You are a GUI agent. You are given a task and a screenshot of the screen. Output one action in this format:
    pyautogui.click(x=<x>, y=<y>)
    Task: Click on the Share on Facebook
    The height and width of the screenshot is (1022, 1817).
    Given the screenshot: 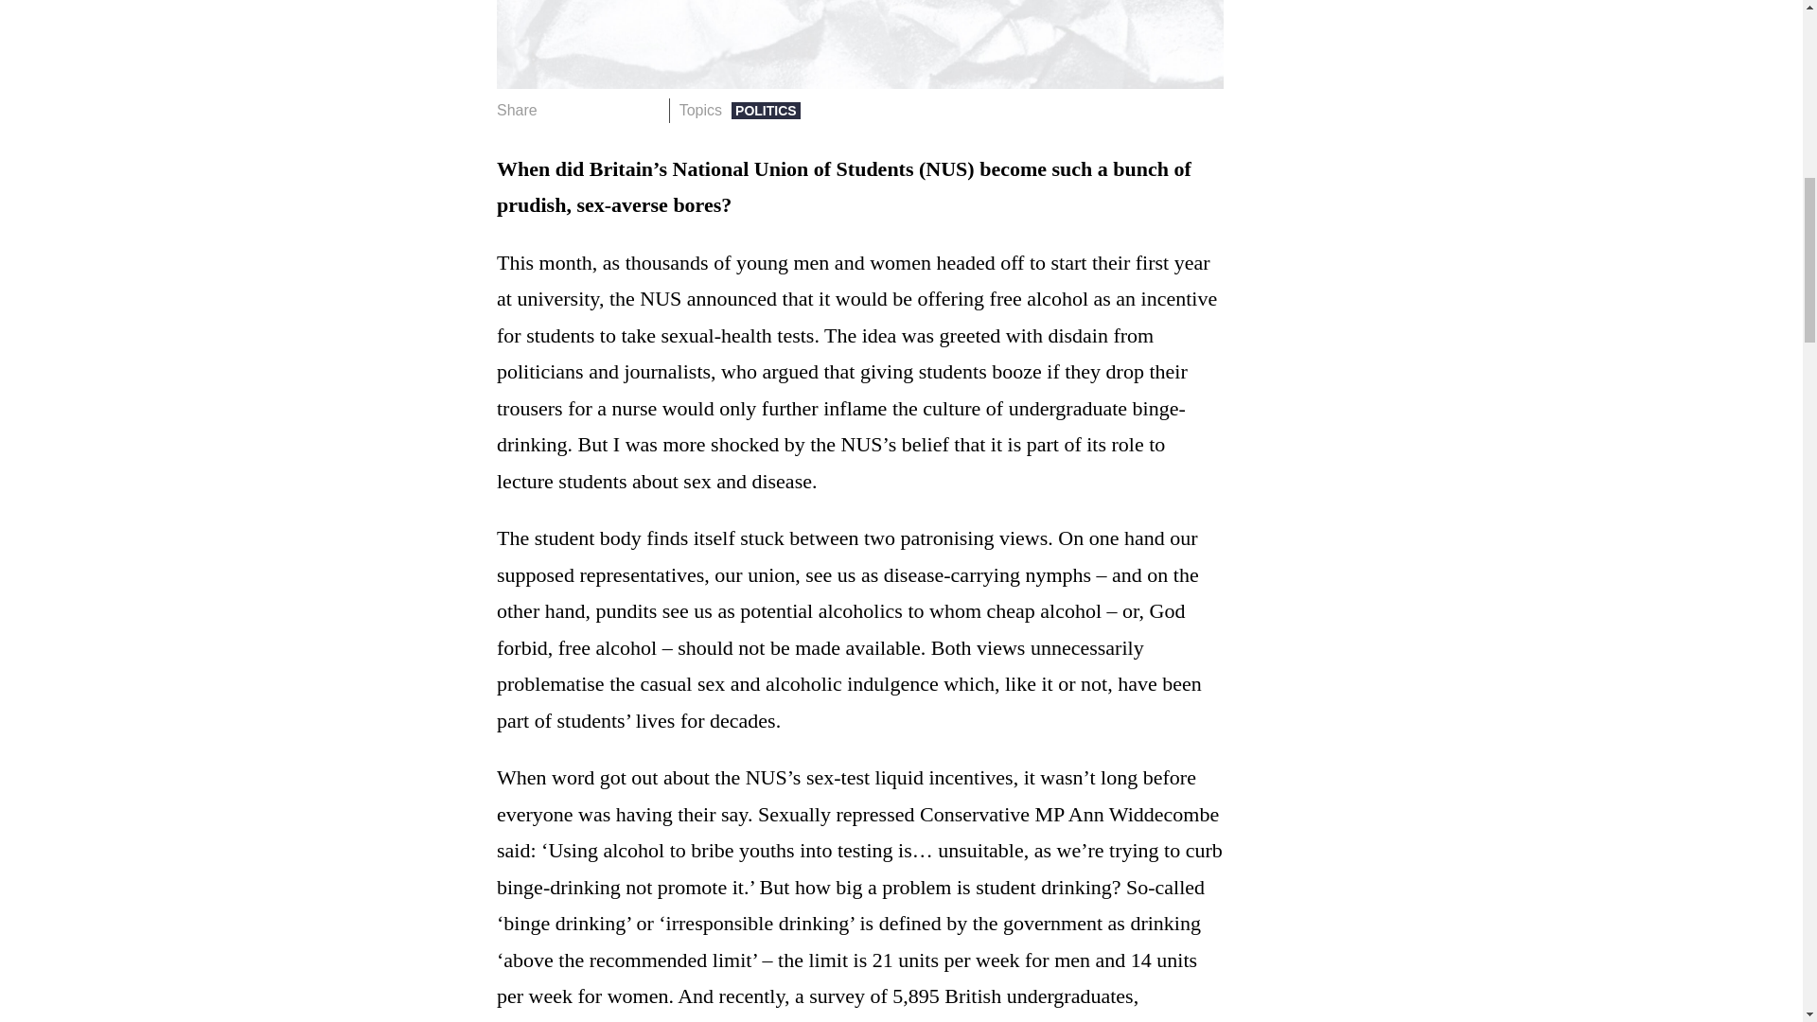 What is the action you would take?
    pyautogui.click(x=558, y=110)
    